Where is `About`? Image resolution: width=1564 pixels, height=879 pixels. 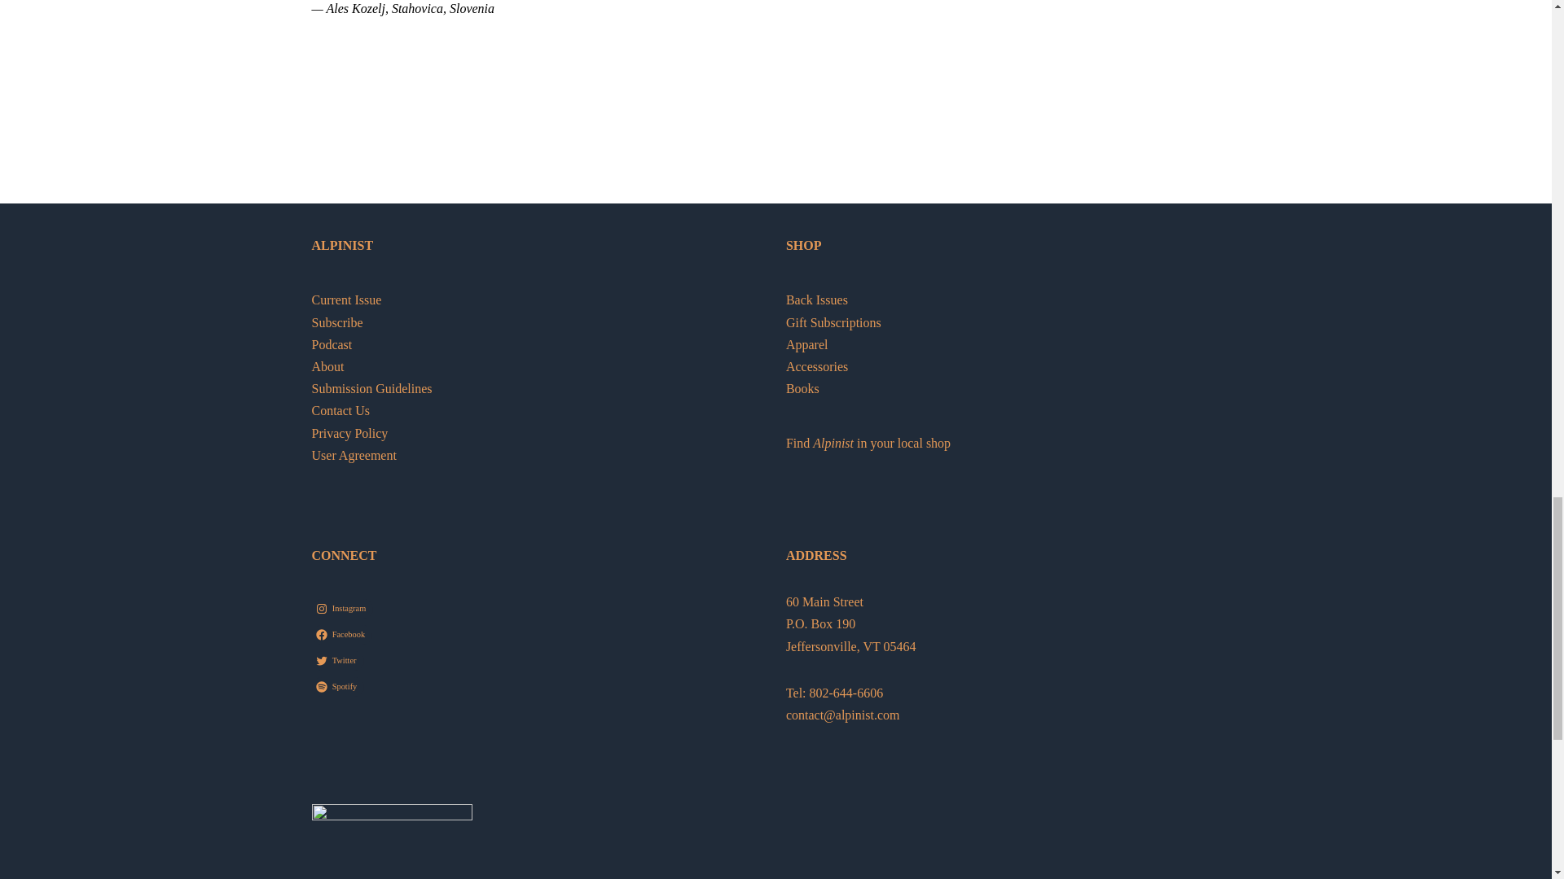
About is located at coordinates (327, 366).